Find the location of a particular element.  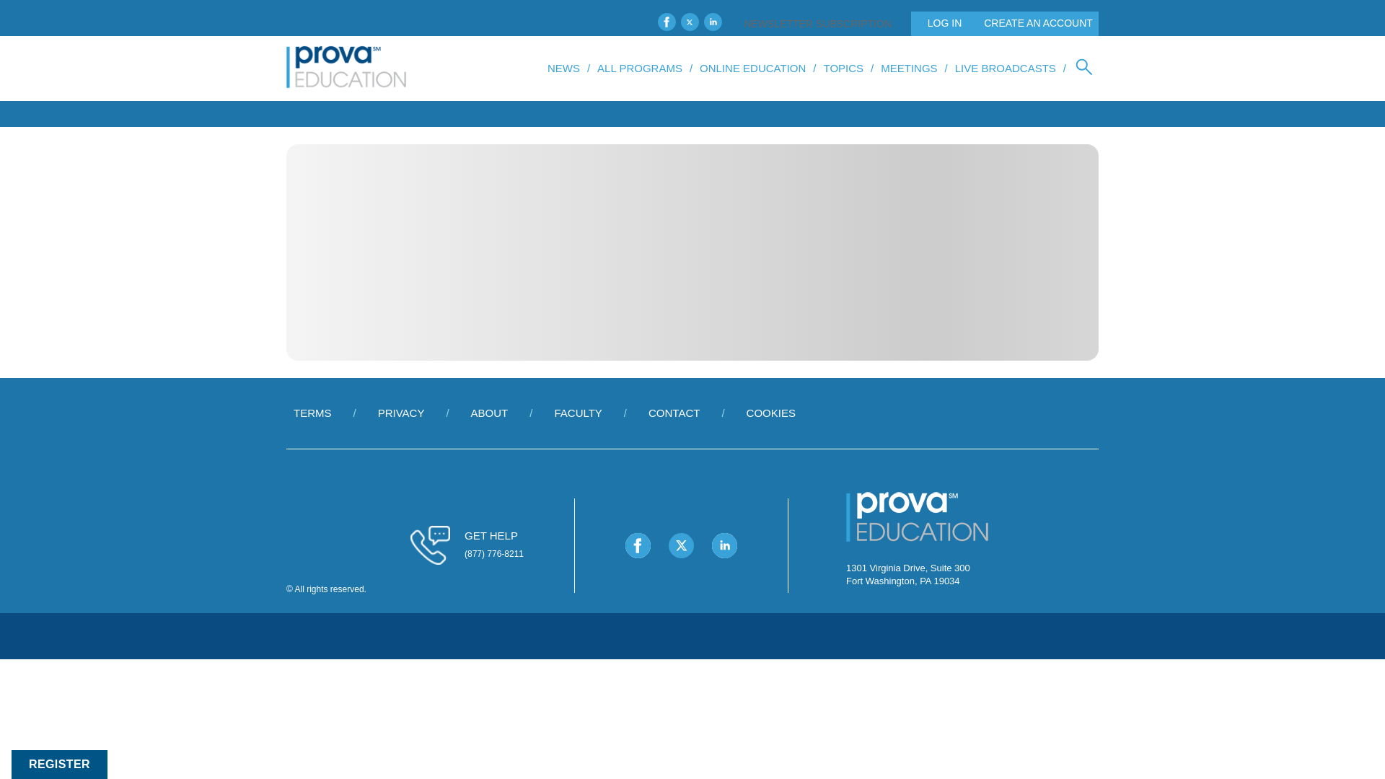

LinkedIn is located at coordinates (724, 545).